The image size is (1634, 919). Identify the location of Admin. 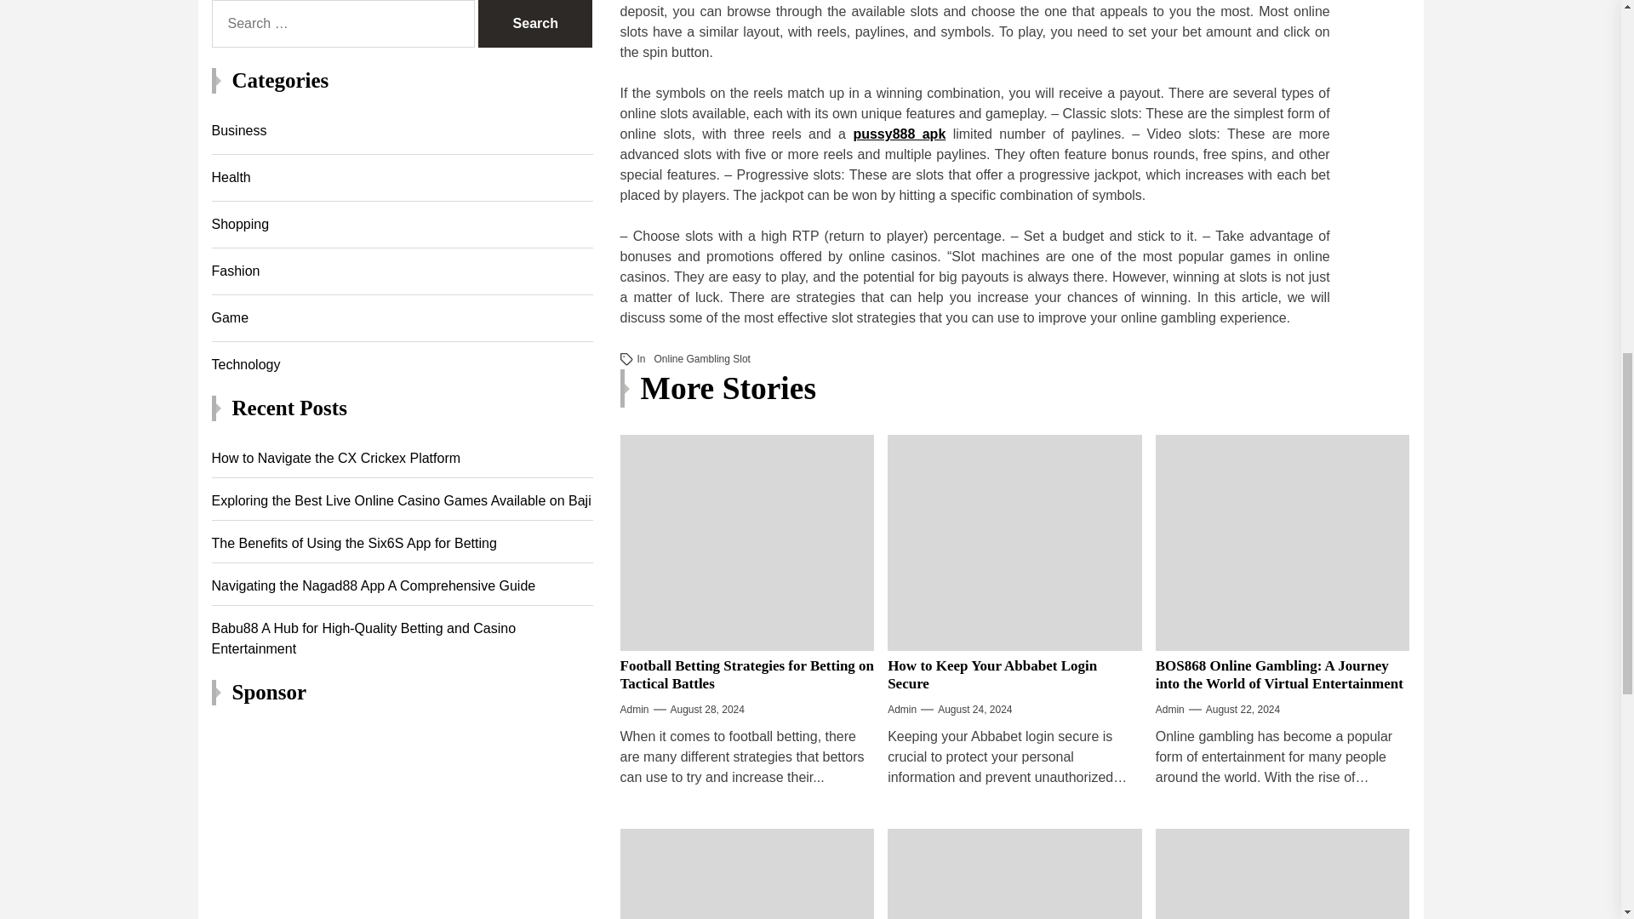
(633, 709).